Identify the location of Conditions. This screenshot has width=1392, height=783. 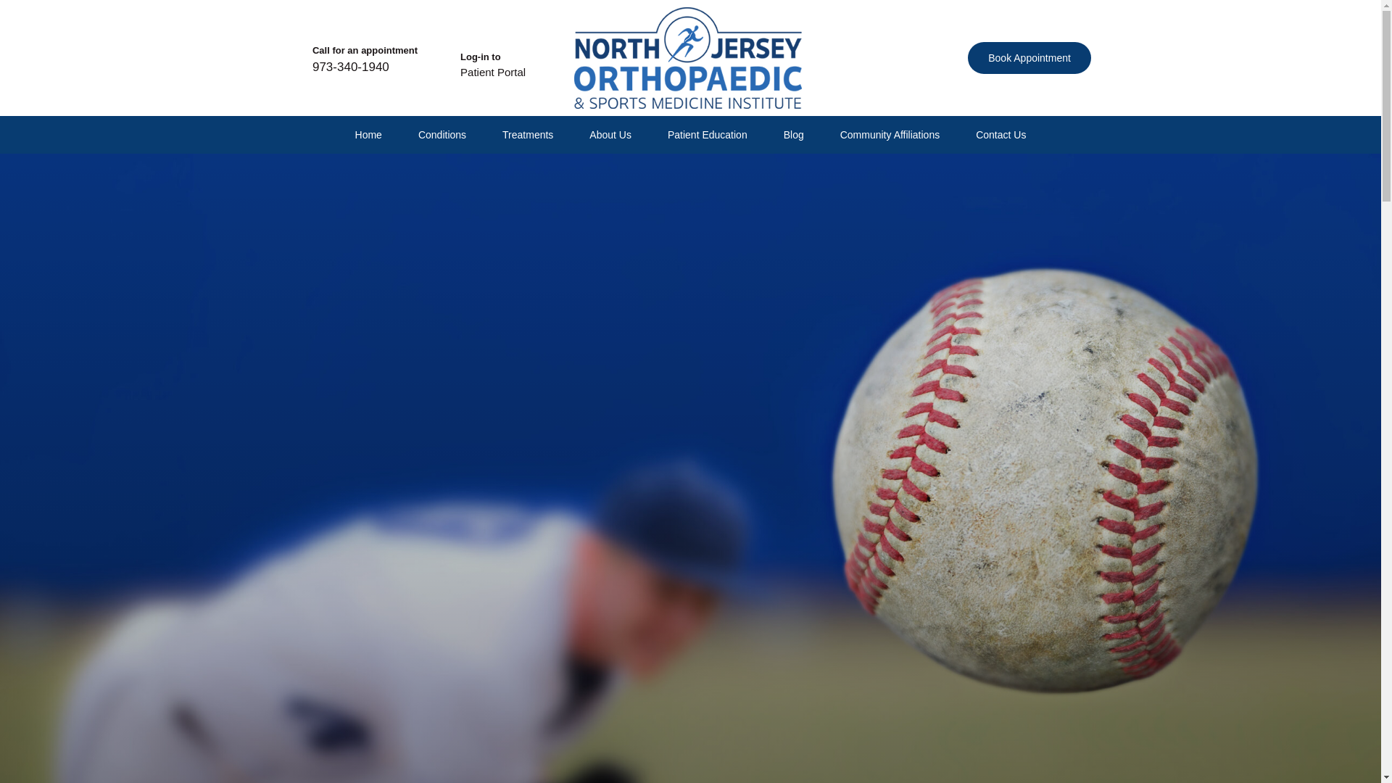
(442, 135).